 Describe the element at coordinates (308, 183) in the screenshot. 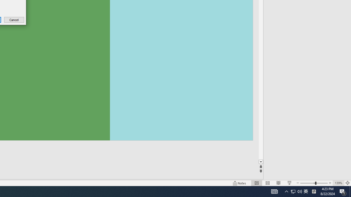

I see `Slide Sorter` at that location.